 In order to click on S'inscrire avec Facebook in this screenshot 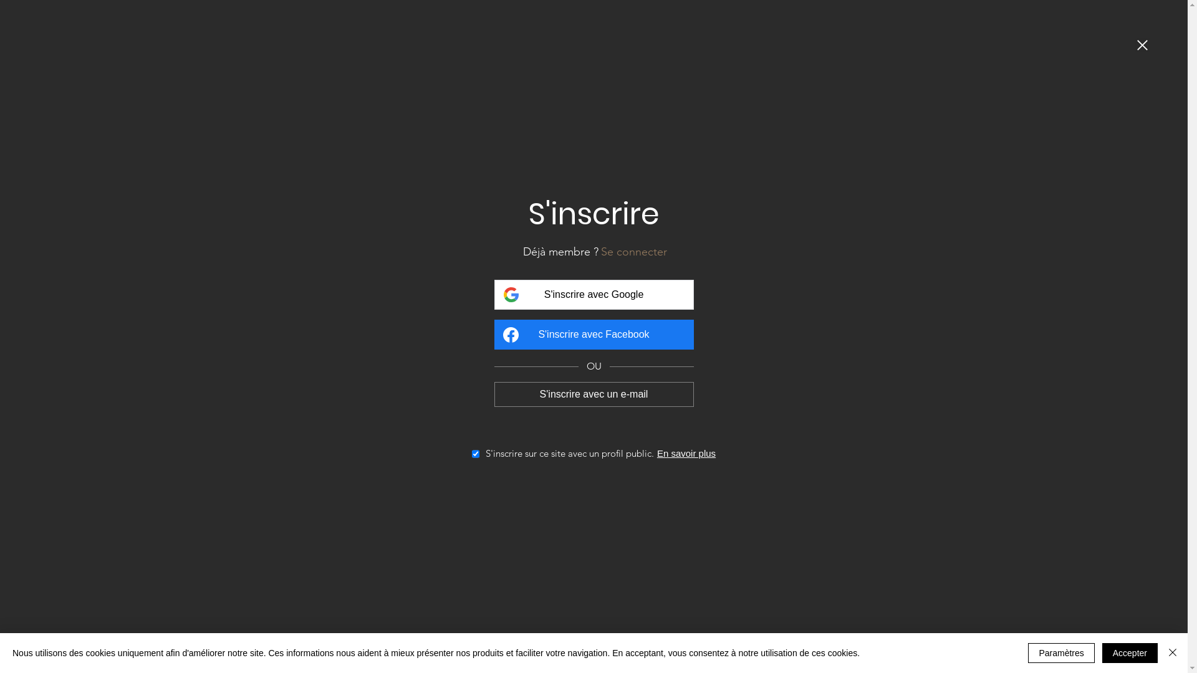, I will do `click(594, 335)`.